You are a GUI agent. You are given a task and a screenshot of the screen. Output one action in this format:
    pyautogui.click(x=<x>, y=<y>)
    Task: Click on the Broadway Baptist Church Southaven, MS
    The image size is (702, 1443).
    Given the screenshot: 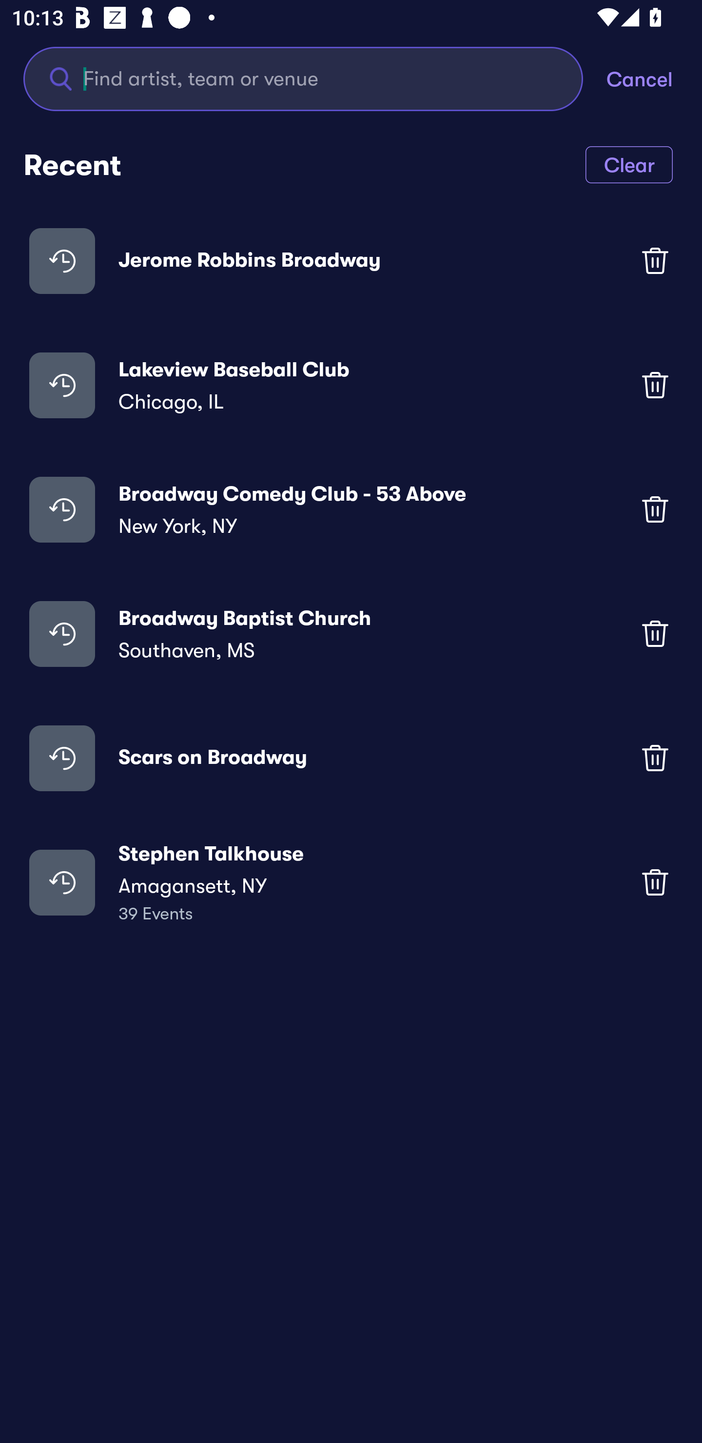 What is the action you would take?
    pyautogui.click(x=351, y=634)
    